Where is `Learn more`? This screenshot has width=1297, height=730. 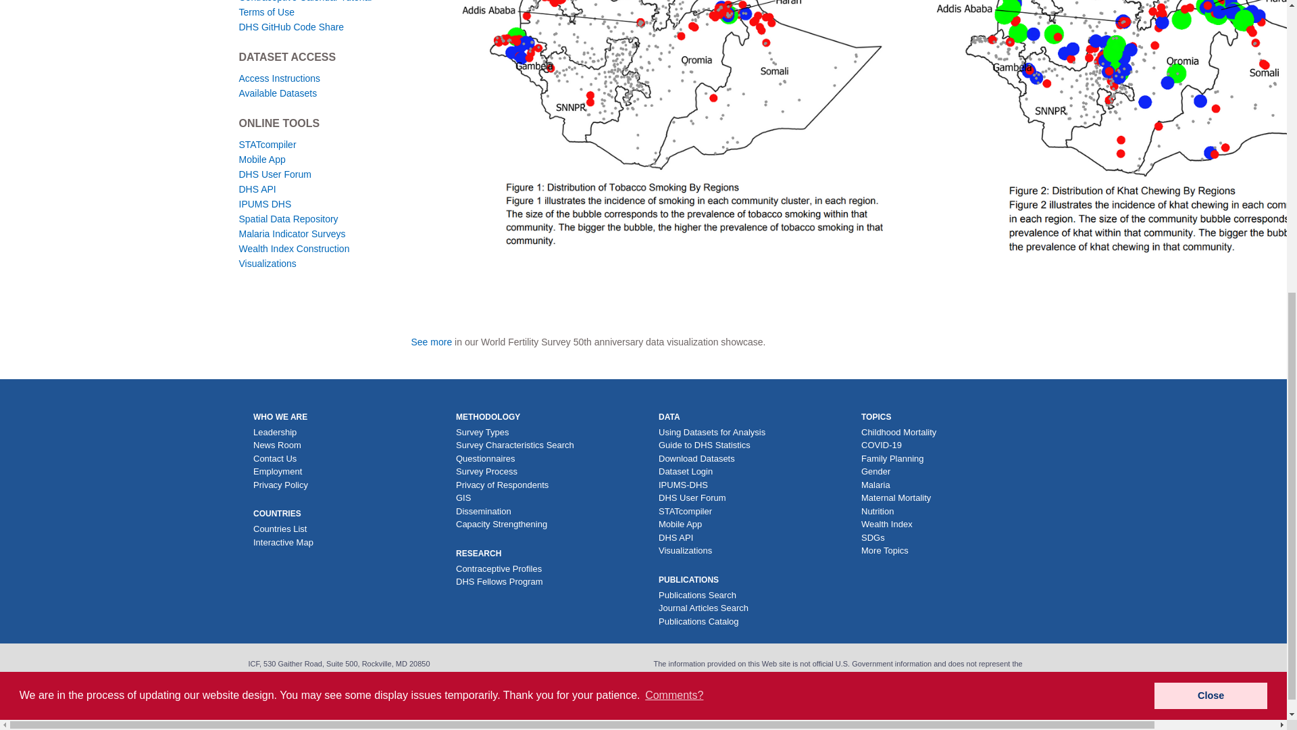 Learn more is located at coordinates (438, 194).